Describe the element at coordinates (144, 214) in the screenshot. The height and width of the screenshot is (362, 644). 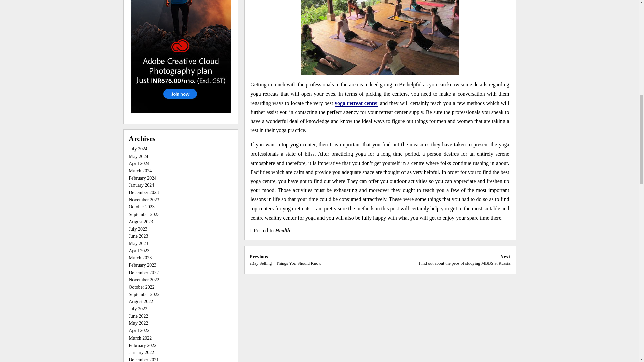
I see `September 2023` at that location.